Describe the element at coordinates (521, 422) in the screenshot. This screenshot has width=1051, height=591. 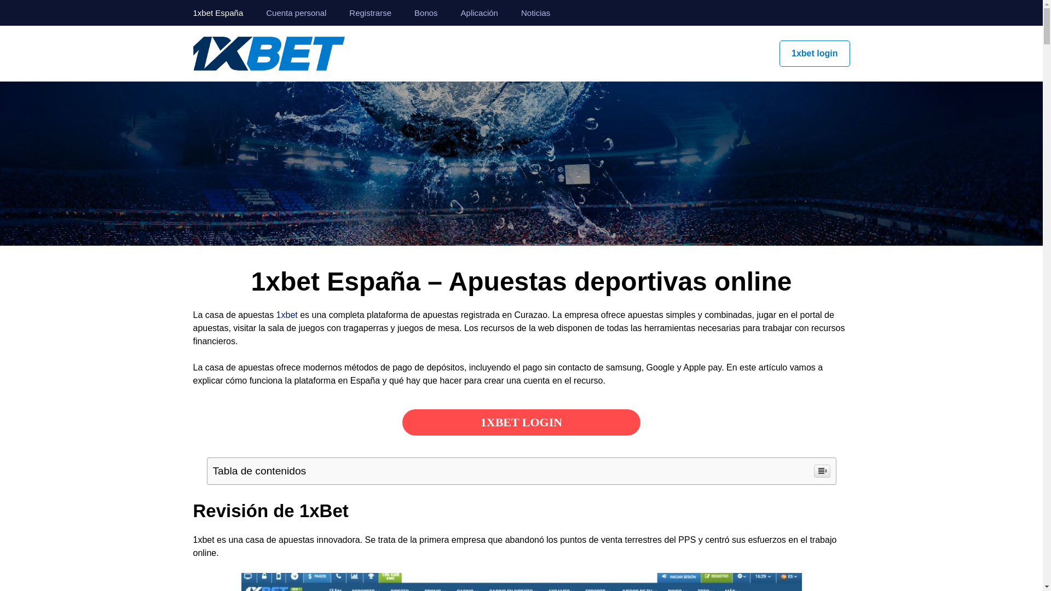
I see `1XBET LOGIN` at that location.